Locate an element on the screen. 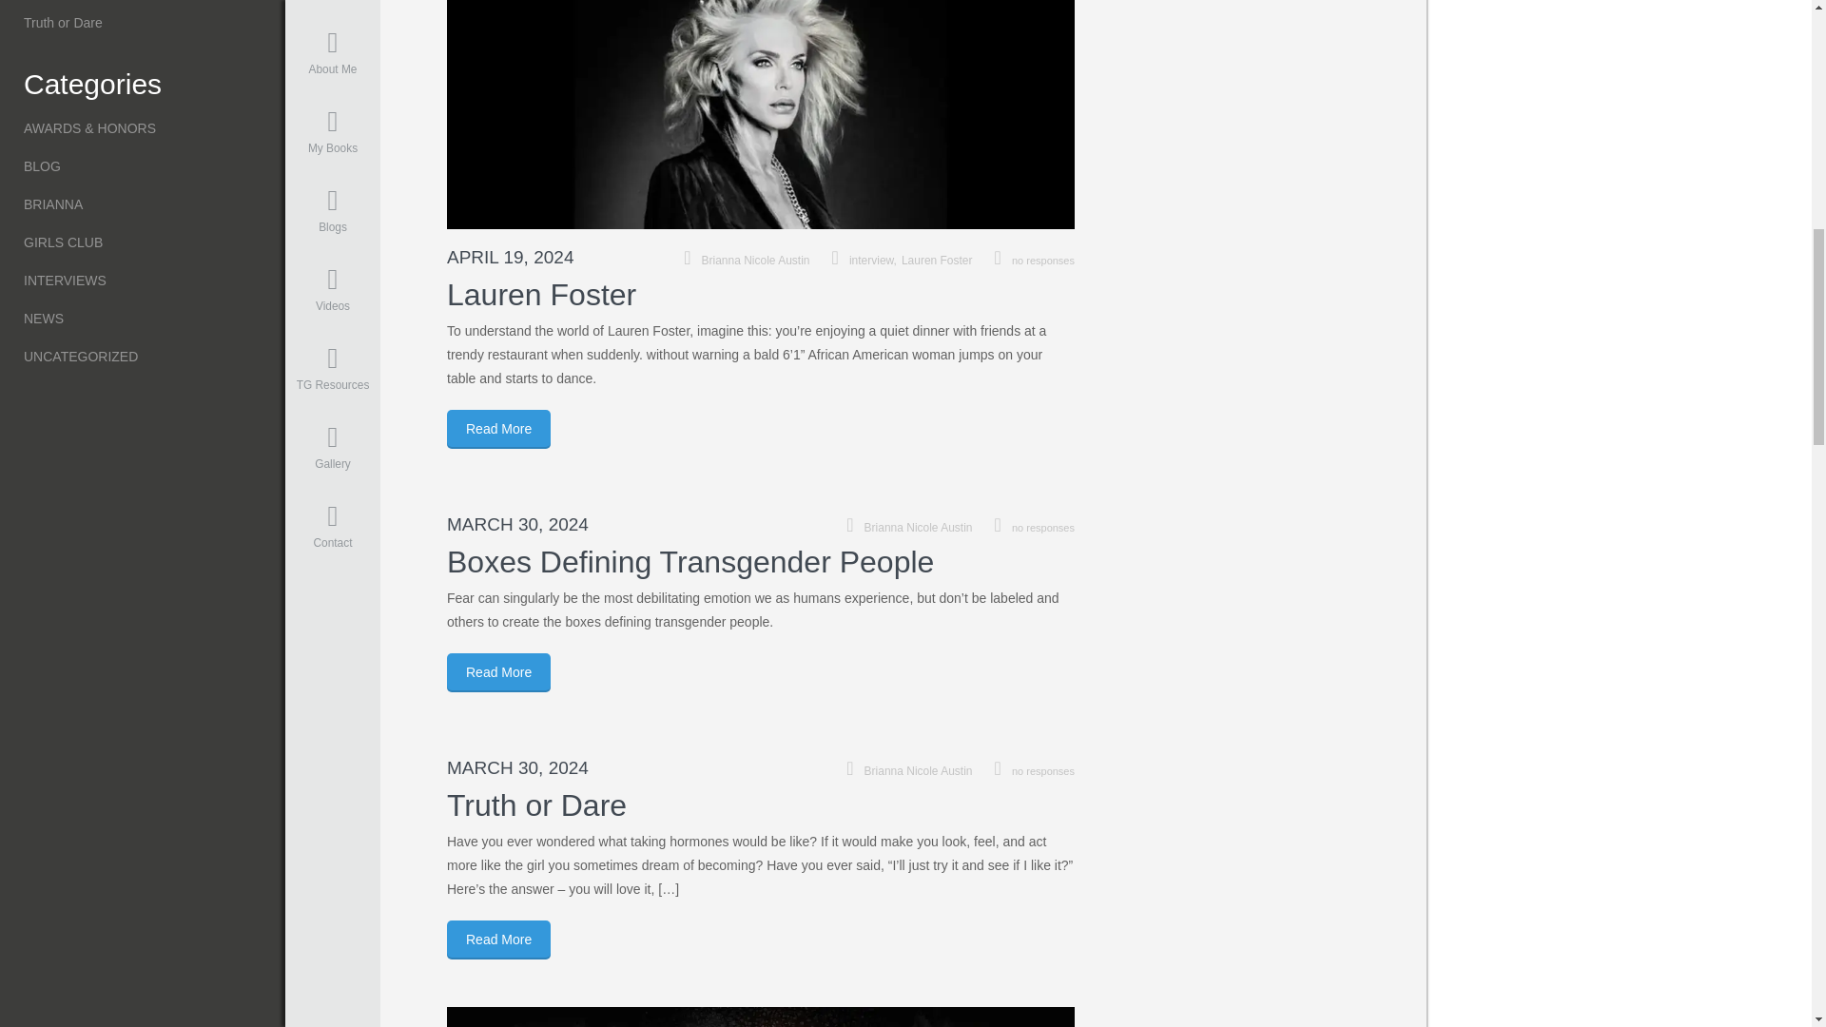 The image size is (1826, 1027). Brianna Nicole Austin is located at coordinates (919, 770).